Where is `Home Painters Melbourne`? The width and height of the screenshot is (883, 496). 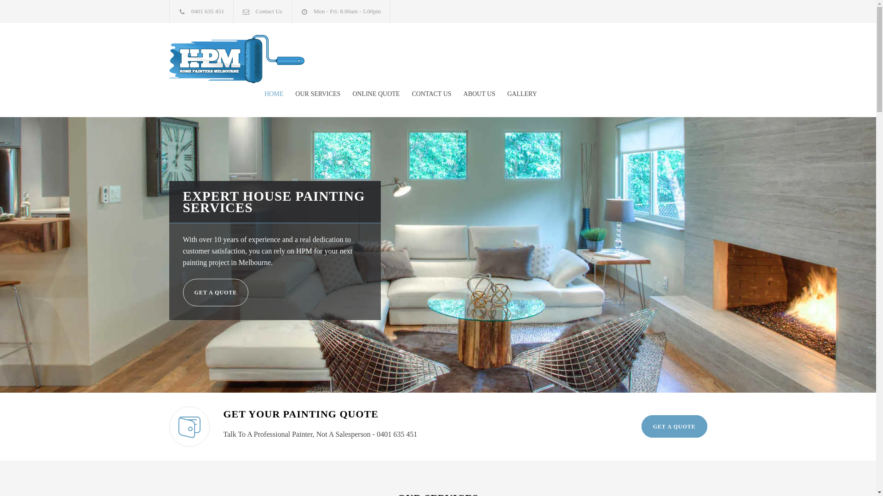
Home Painters Melbourne is located at coordinates (254, 59).